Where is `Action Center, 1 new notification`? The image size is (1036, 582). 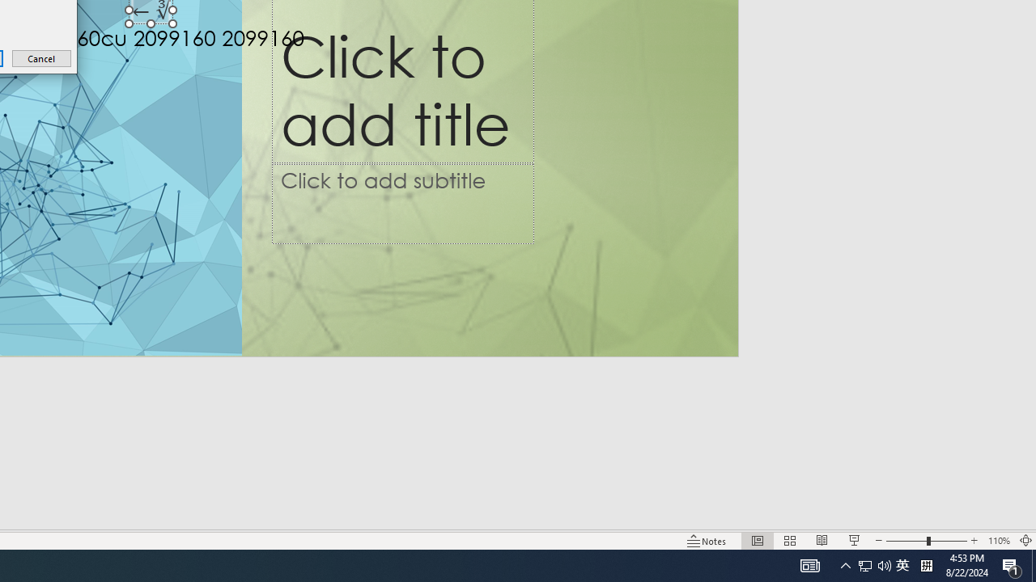 Action Center, 1 new notification is located at coordinates (1012, 566).